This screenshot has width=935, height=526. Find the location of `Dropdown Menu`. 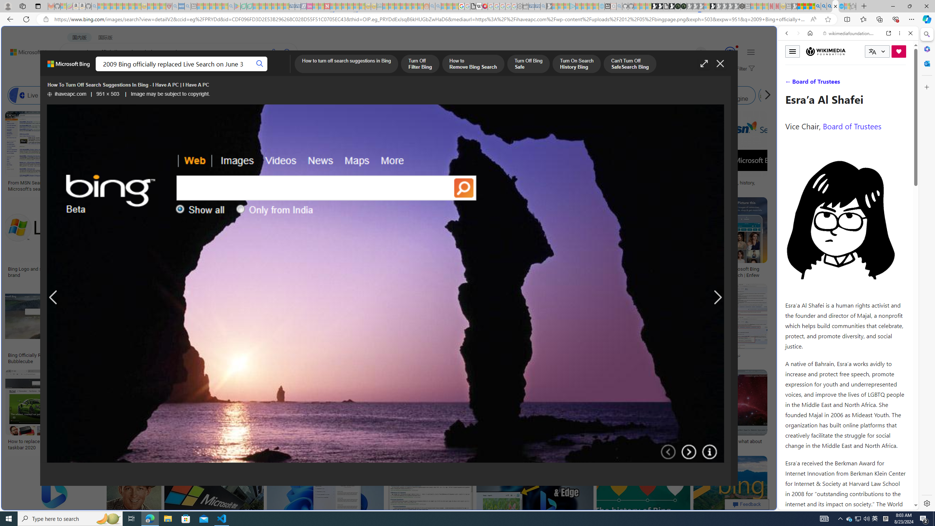

Dropdown Menu is located at coordinates (290, 72).